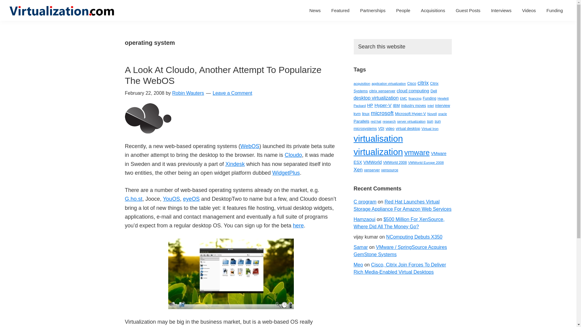 The height and width of the screenshot is (327, 581). What do you see at coordinates (555, 10) in the screenshot?
I see `Funding` at bounding box center [555, 10].